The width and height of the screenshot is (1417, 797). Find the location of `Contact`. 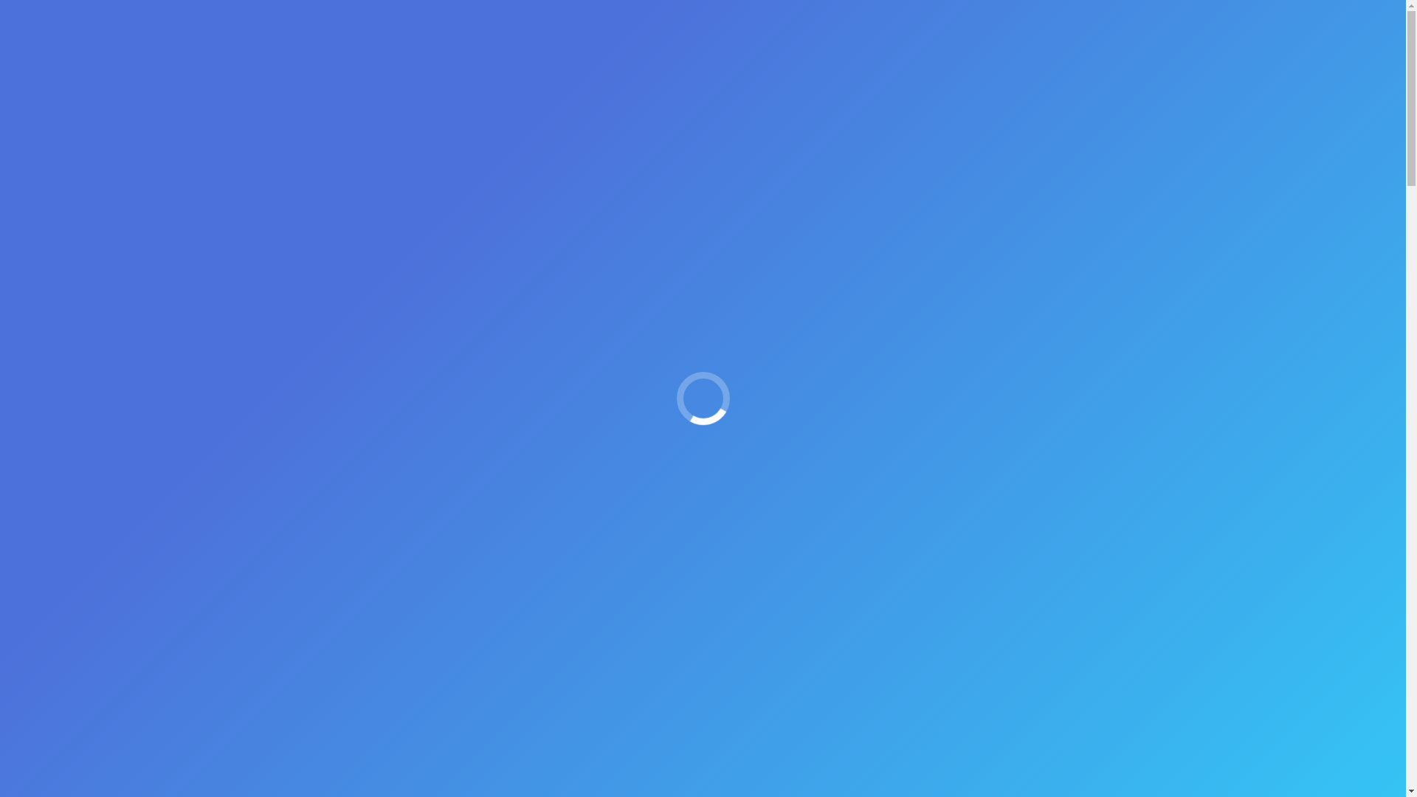

Contact is located at coordinates (1023, 33).